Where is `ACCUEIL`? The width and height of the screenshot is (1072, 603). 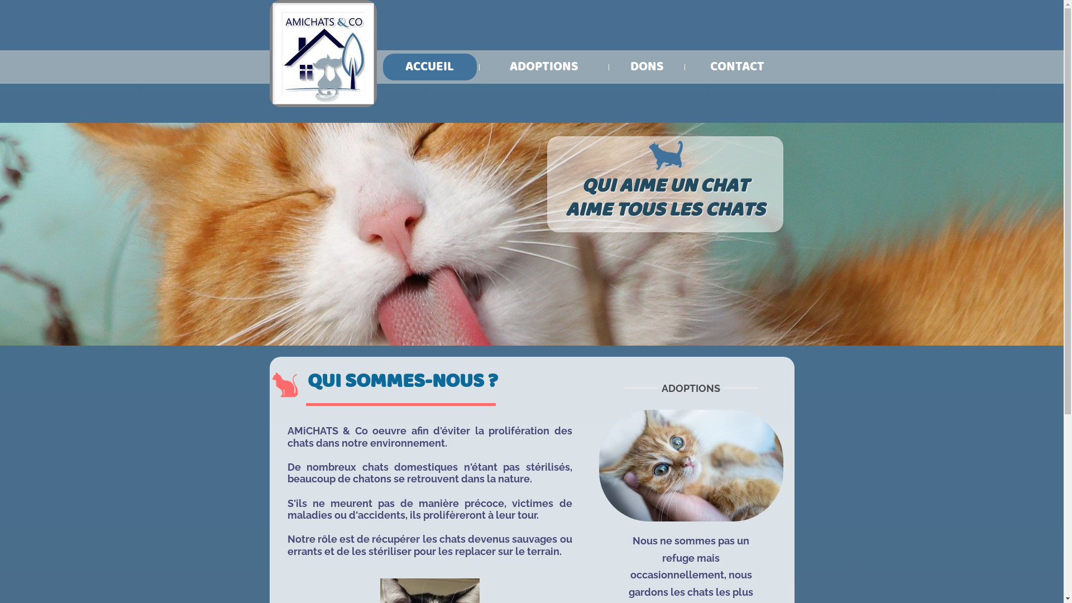 ACCUEIL is located at coordinates (430, 67).